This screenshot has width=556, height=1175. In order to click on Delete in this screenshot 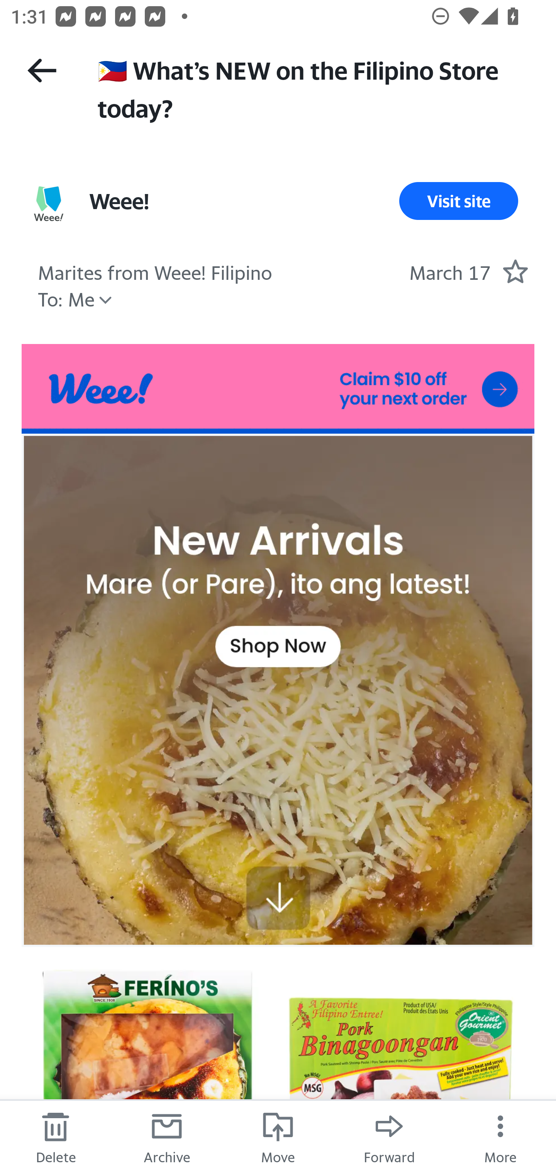, I will do `click(56, 1137)`.